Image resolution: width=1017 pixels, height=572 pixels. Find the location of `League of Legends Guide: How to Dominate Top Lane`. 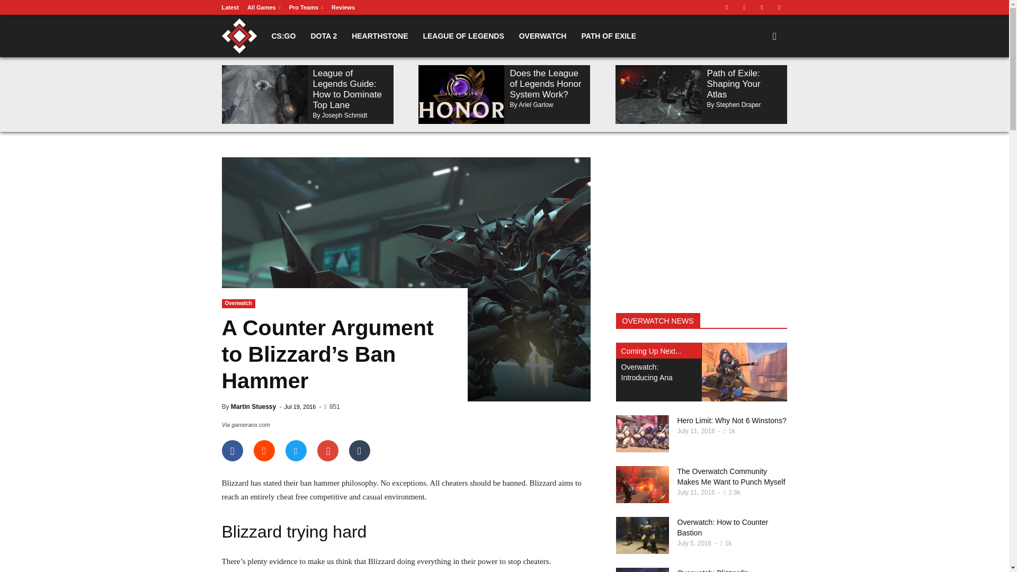

League of Legends Guide: How to Dominate Top Lane is located at coordinates (346, 89).